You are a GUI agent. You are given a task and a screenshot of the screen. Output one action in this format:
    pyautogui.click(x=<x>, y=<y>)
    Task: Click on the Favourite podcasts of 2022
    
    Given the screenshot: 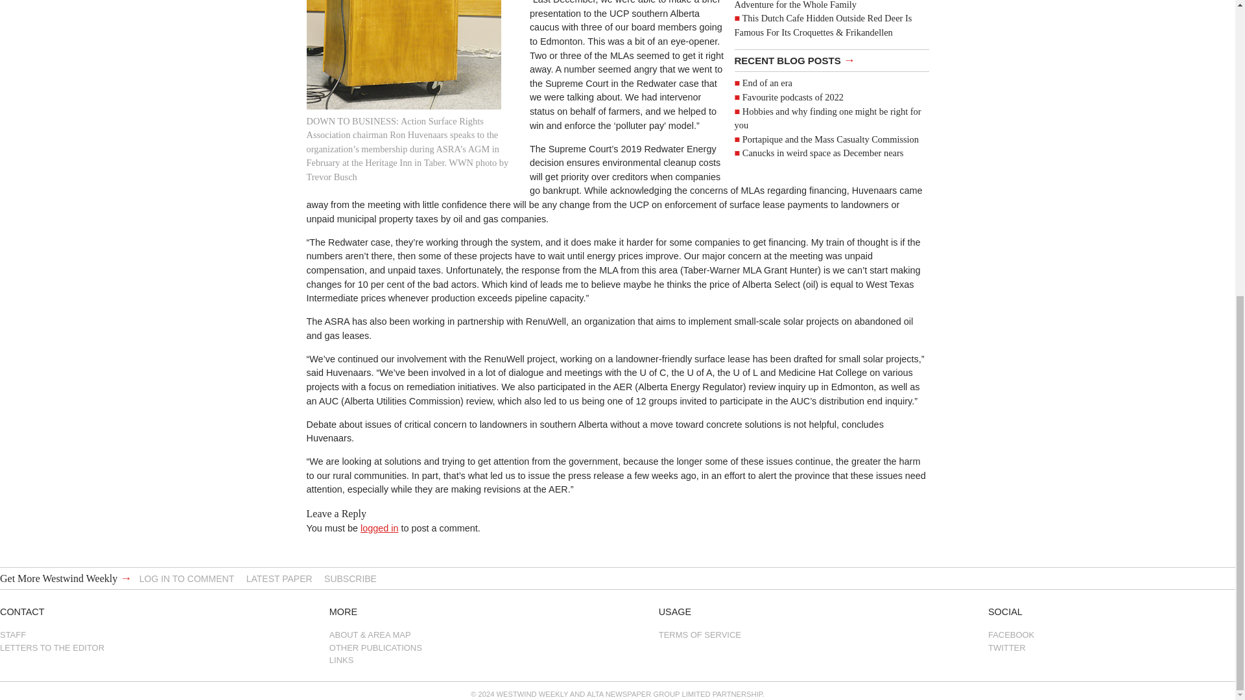 What is the action you would take?
    pyautogui.click(x=792, y=97)
    